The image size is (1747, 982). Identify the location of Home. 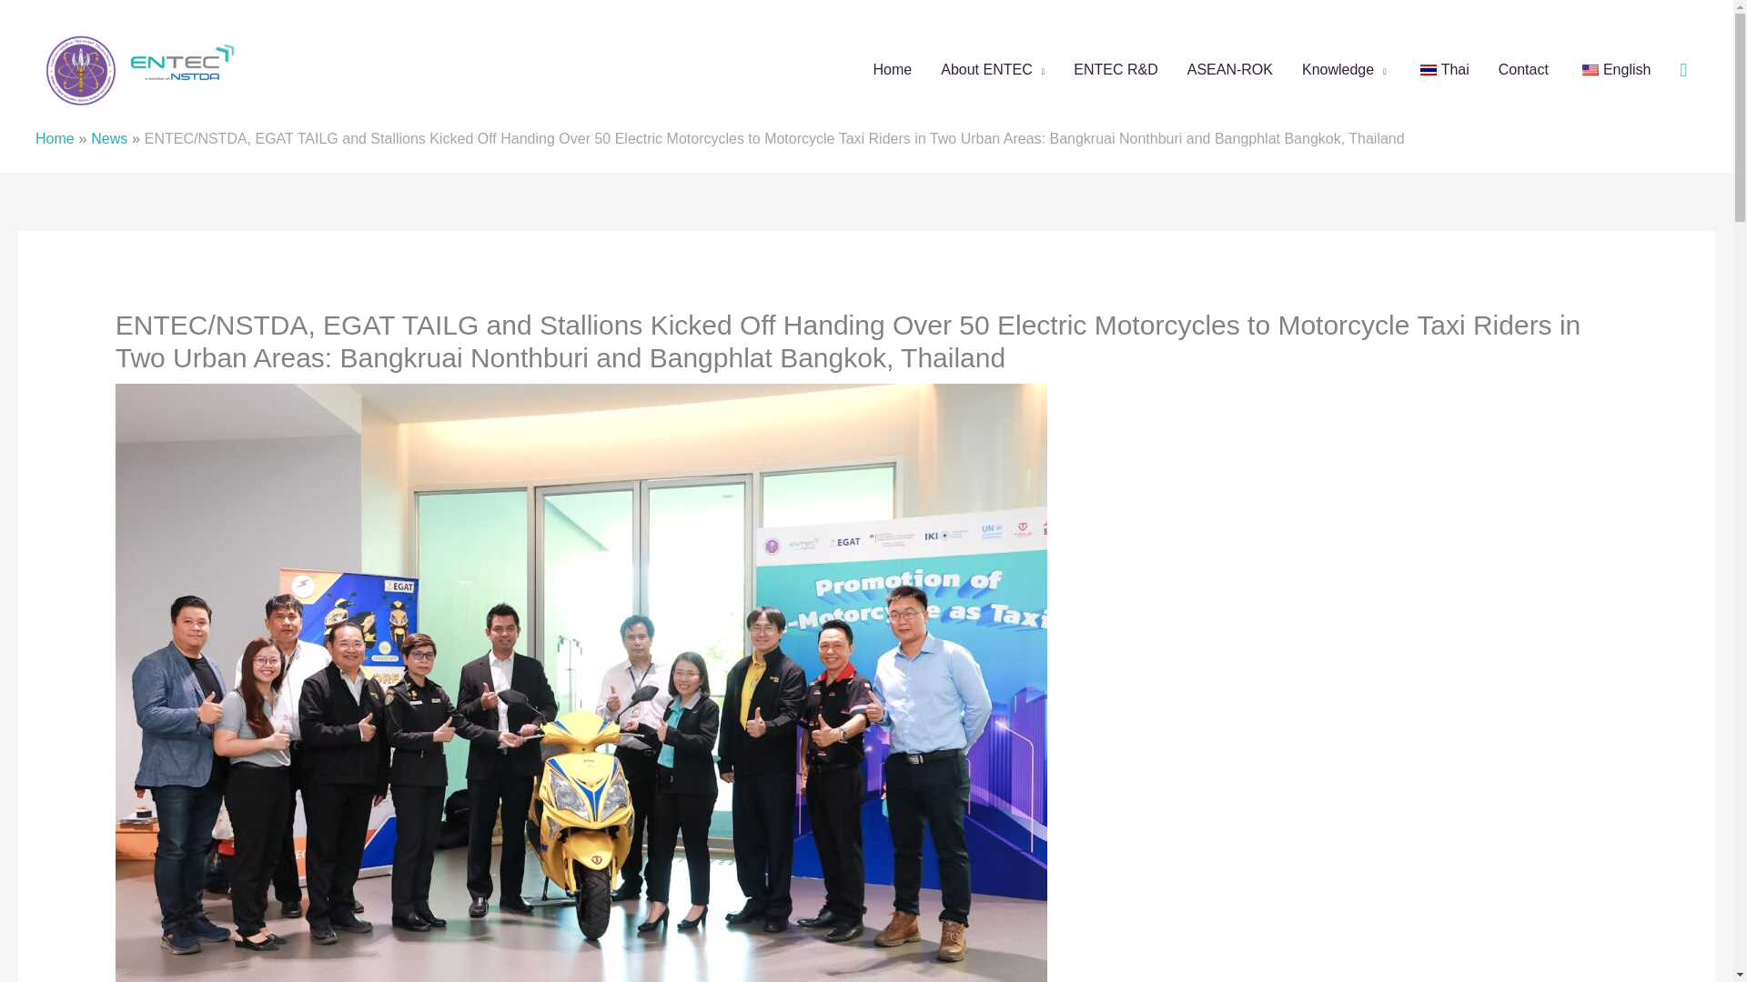
(894, 70).